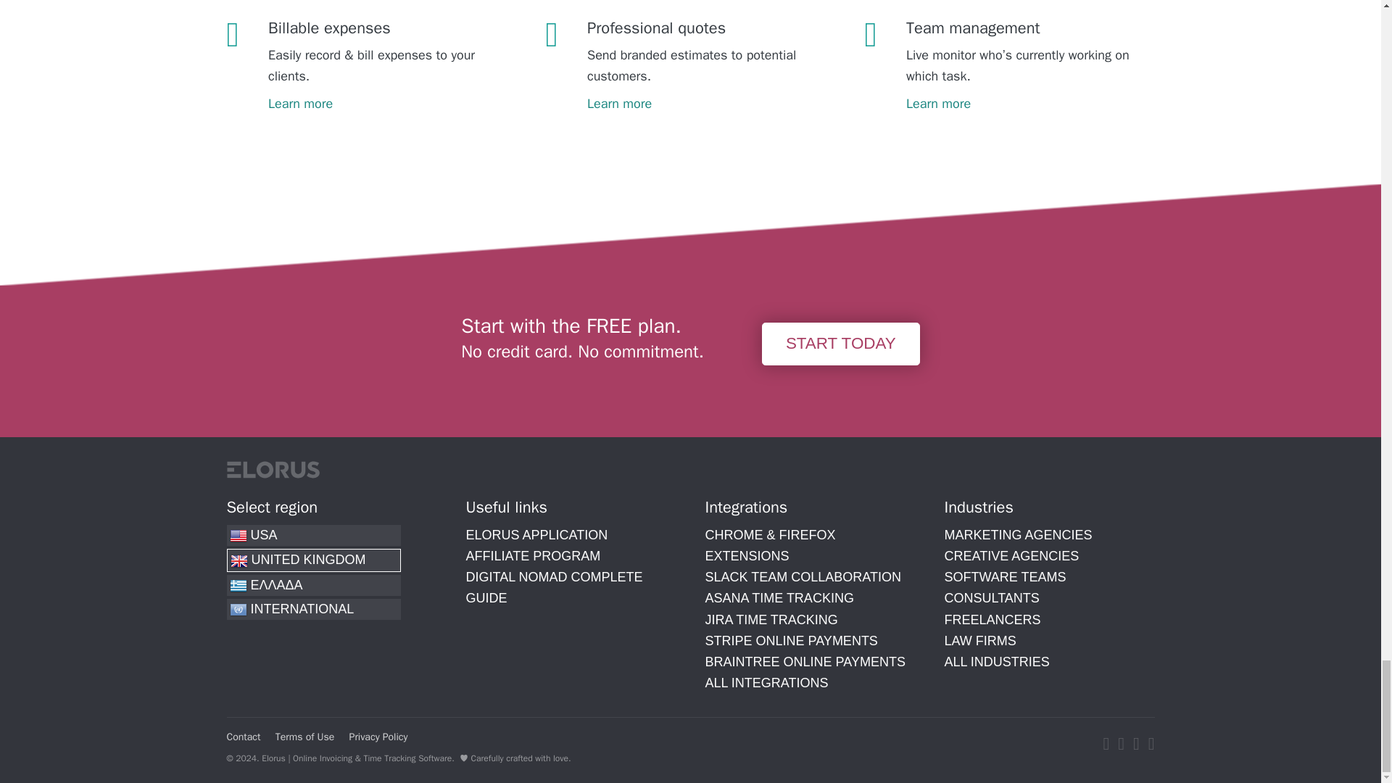  Describe the element at coordinates (779, 597) in the screenshot. I see `Elorus - Asana Time Tracking Integration` at that location.